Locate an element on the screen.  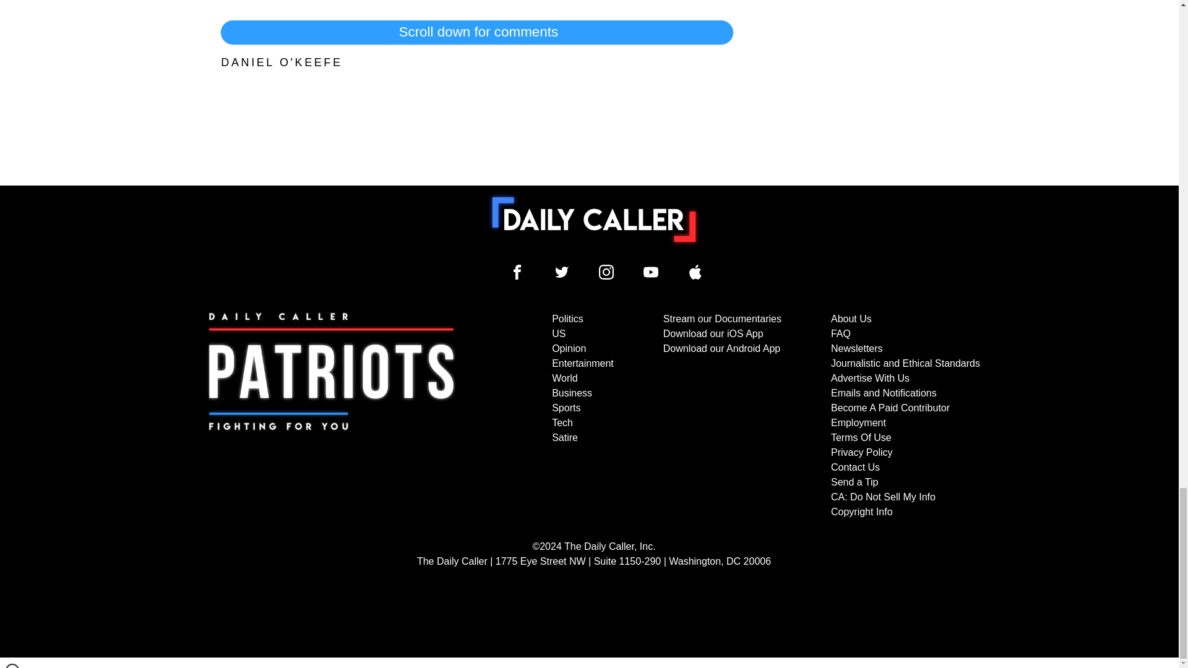
Daily Caller YouTube is located at coordinates (651, 272).